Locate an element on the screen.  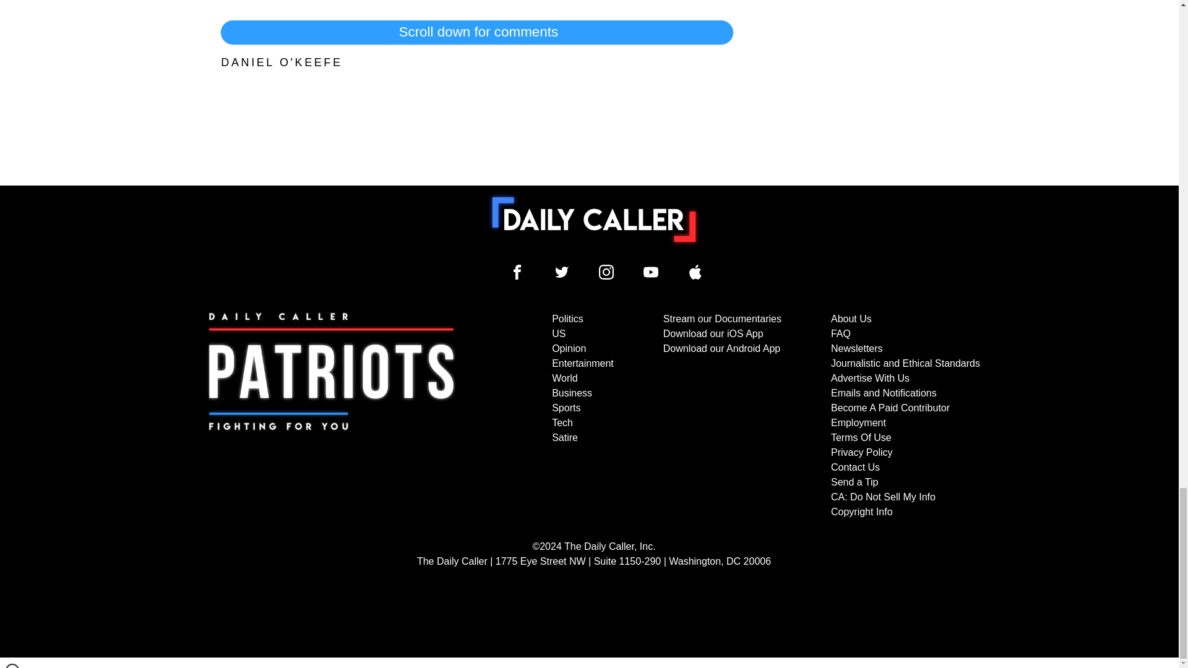
Daily Caller YouTube is located at coordinates (651, 272).